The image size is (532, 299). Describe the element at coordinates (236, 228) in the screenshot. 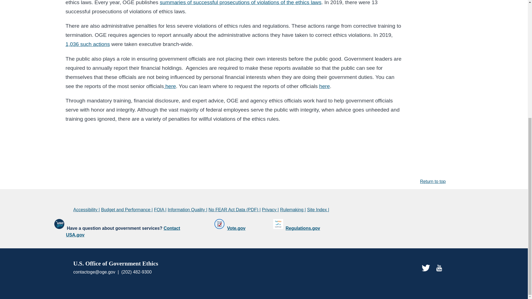

I see `Vote.gov` at that location.